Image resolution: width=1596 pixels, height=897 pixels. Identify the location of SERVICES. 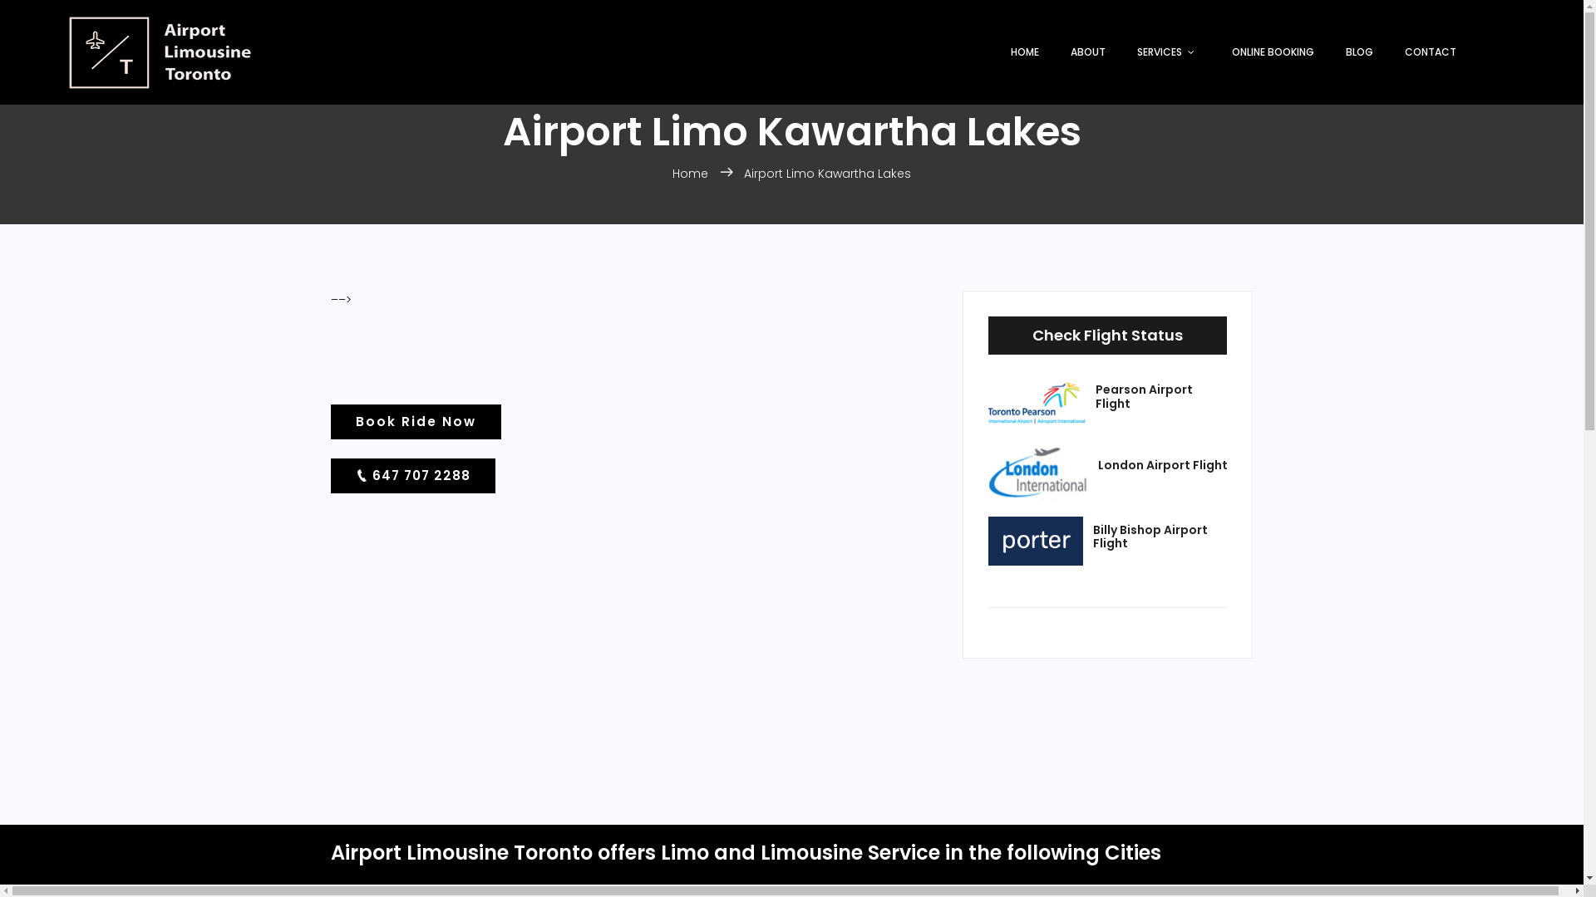
(1164, 53).